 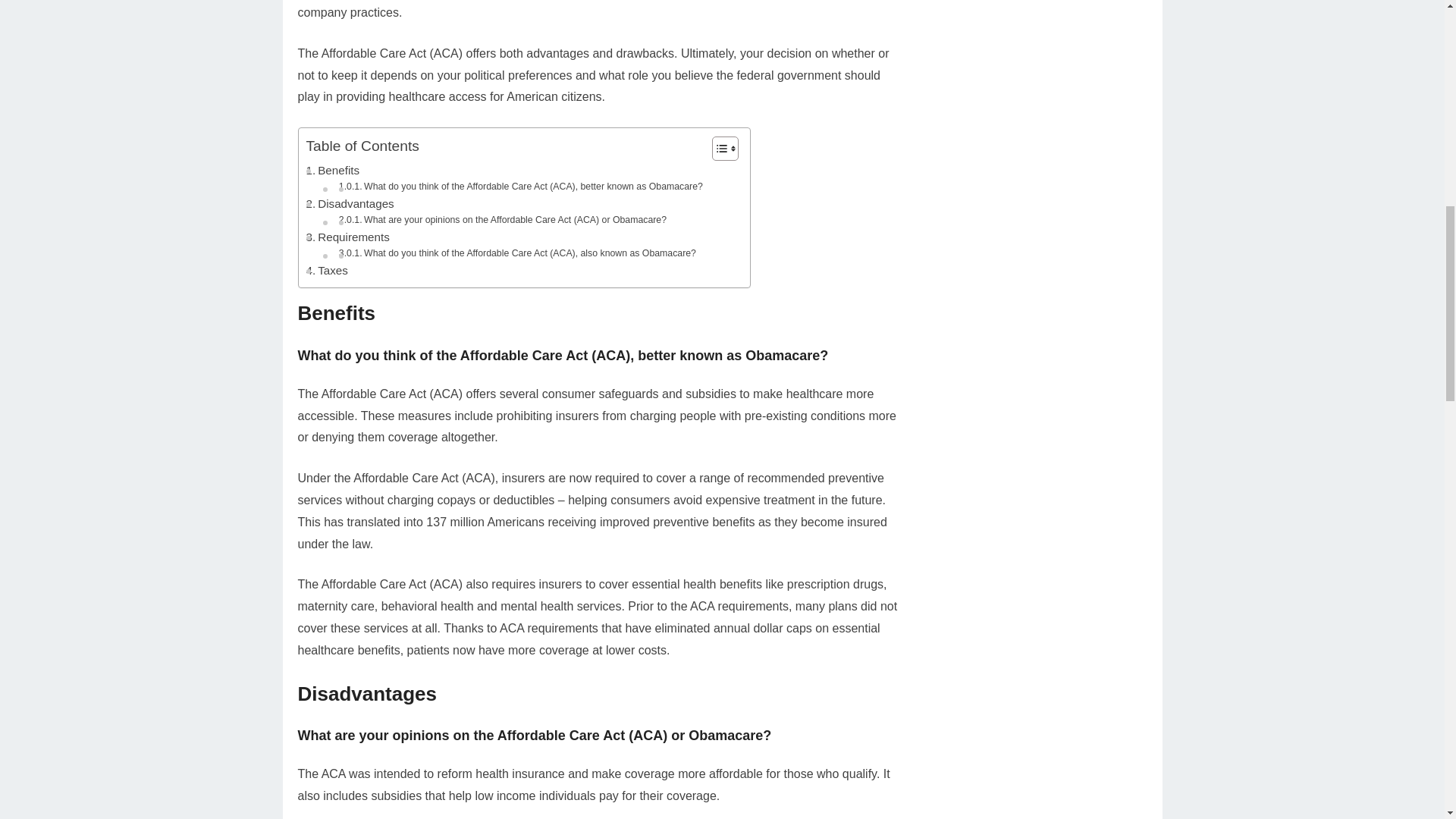 I want to click on Requirements, so click(x=347, y=237).